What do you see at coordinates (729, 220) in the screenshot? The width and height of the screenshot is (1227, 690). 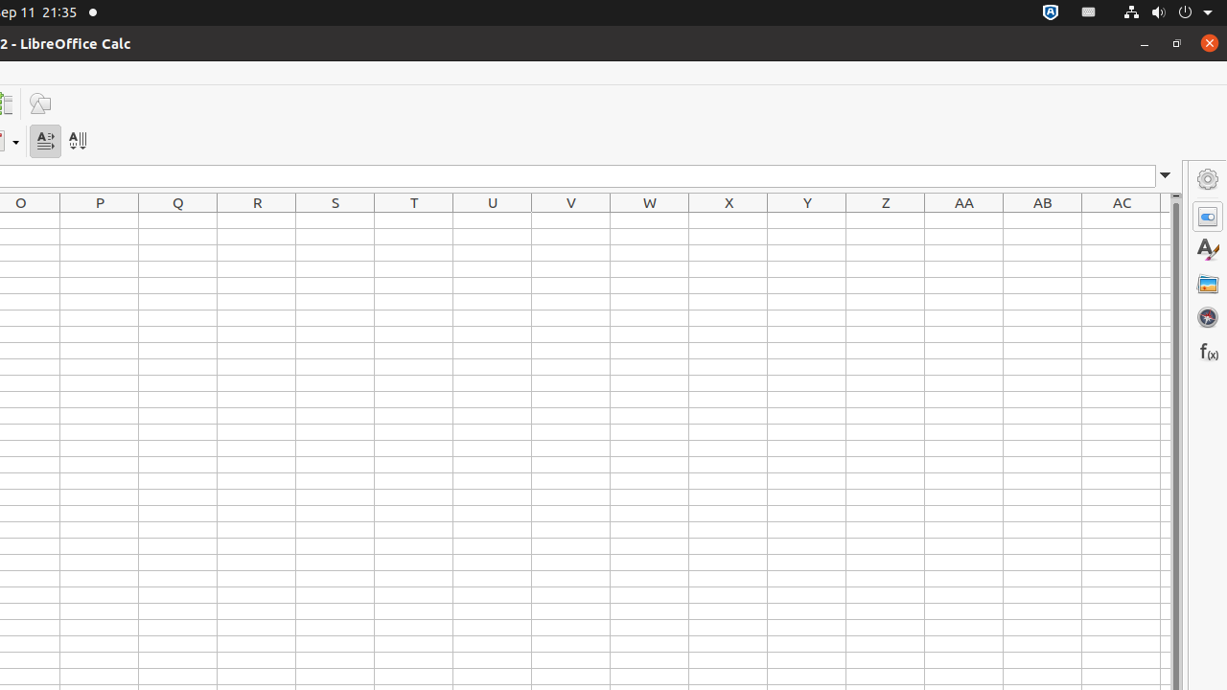 I see `X1` at bounding box center [729, 220].